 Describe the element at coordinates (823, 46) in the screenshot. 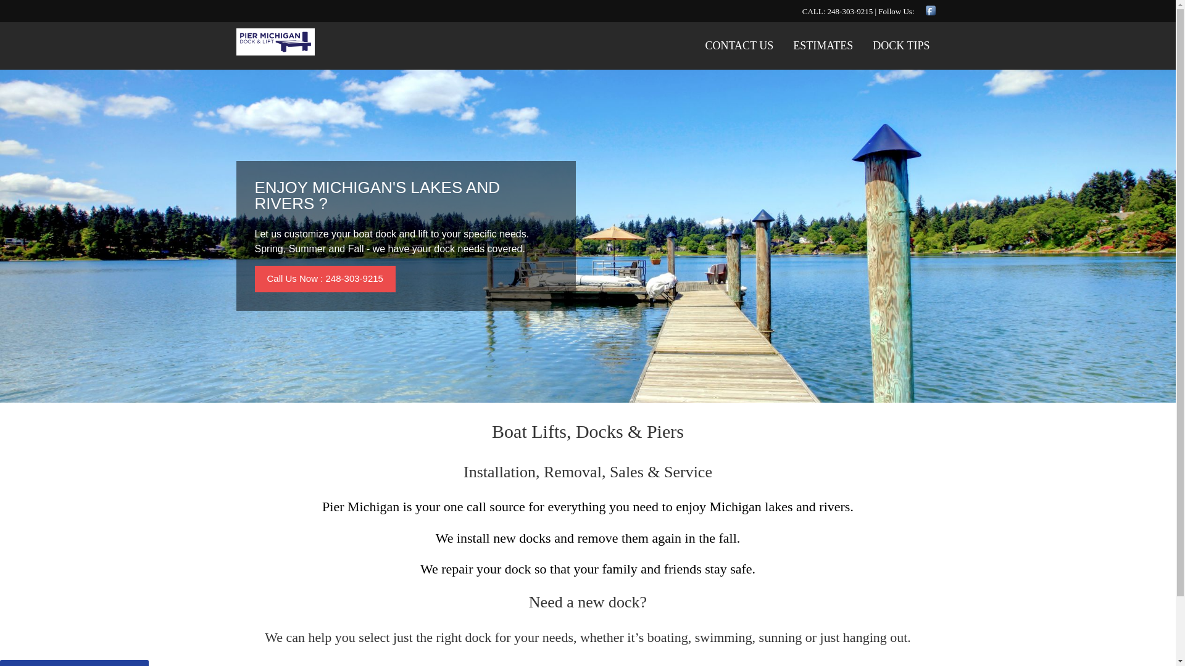

I see `ESTIMATES` at that location.